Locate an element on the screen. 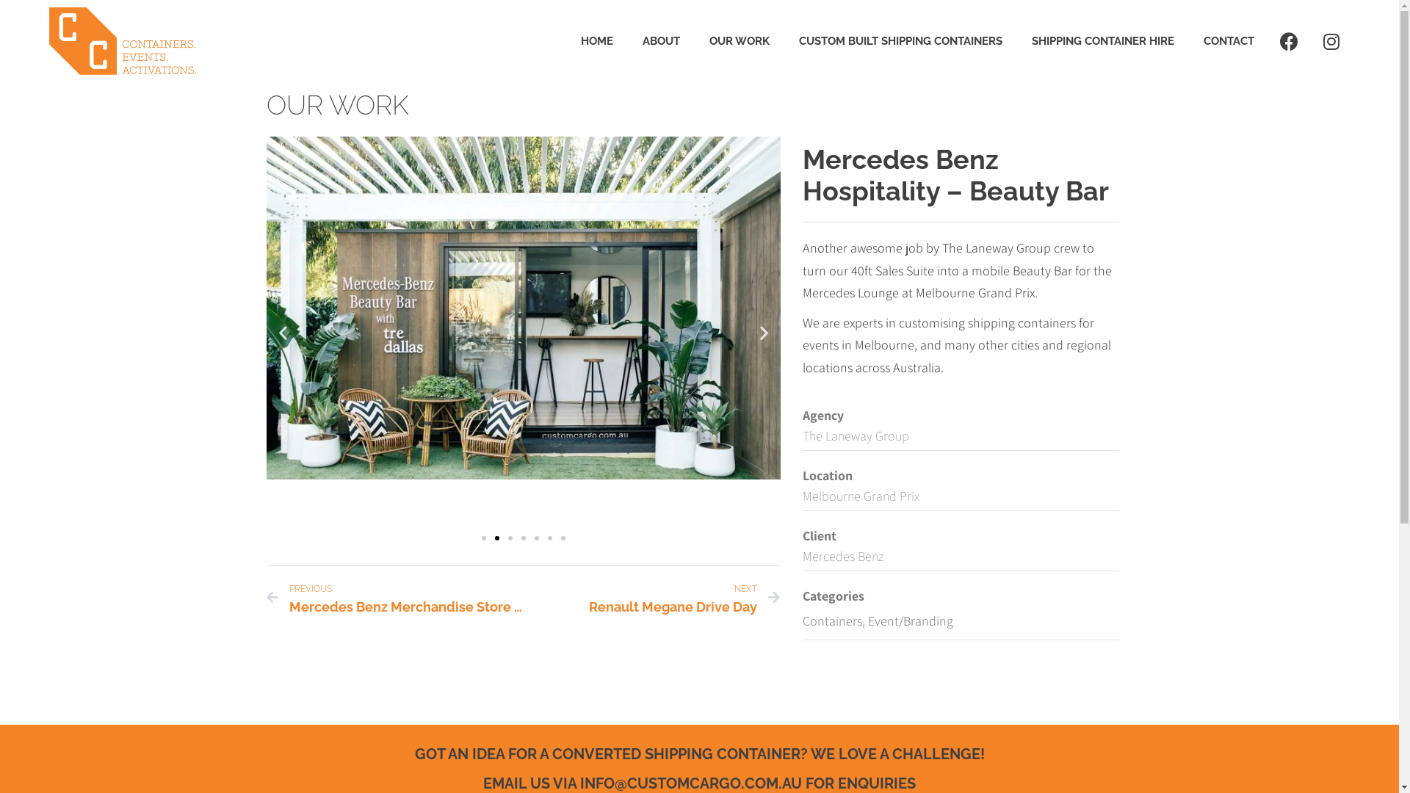 Image resolution: width=1410 pixels, height=793 pixels. HOME is located at coordinates (597, 41).